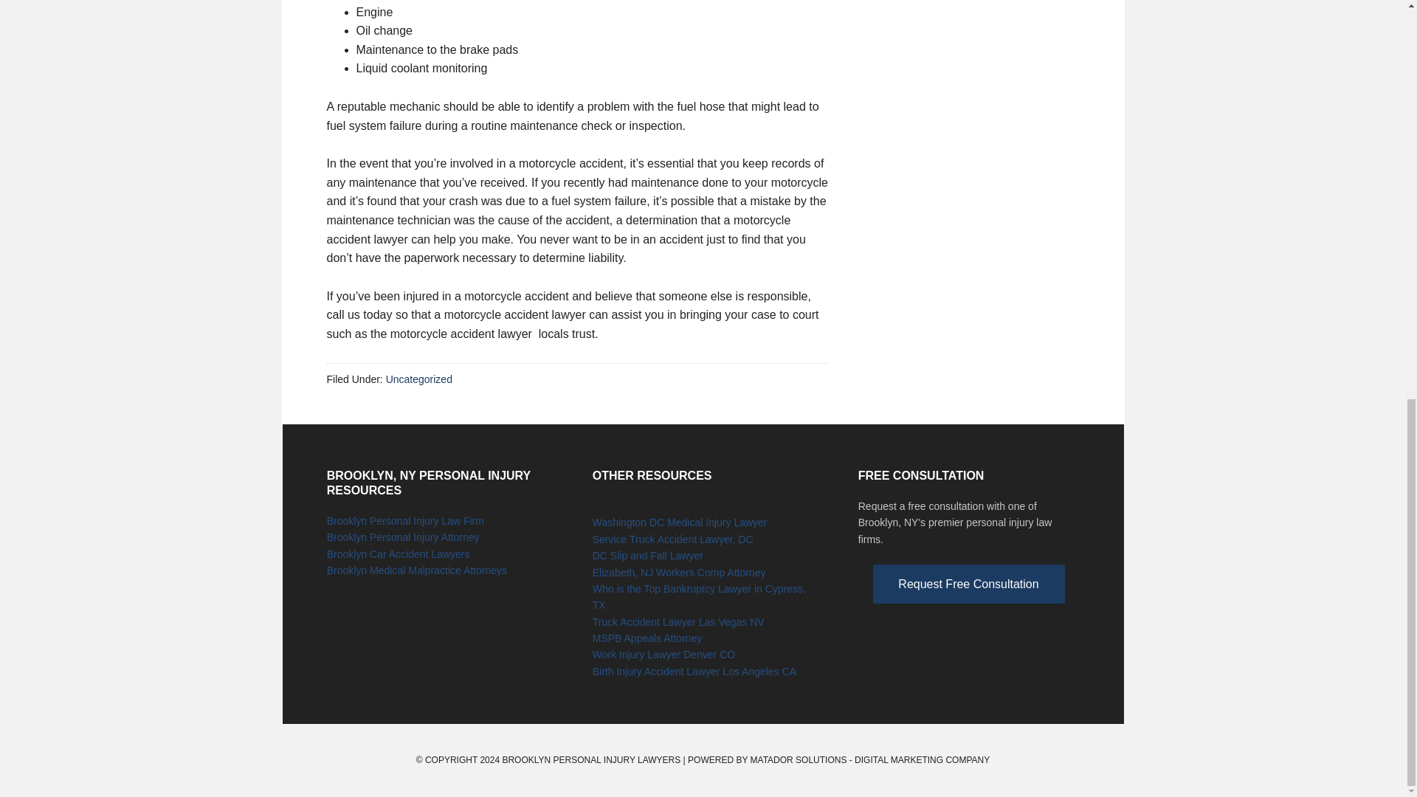 Image resolution: width=1417 pixels, height=797 pixels. What do you see at coordinates (699, 596) in the screenshot?
I see `Who is the Top Bankruptcy Lawyer in Cypress, TX` at bounding box center [699, 596].